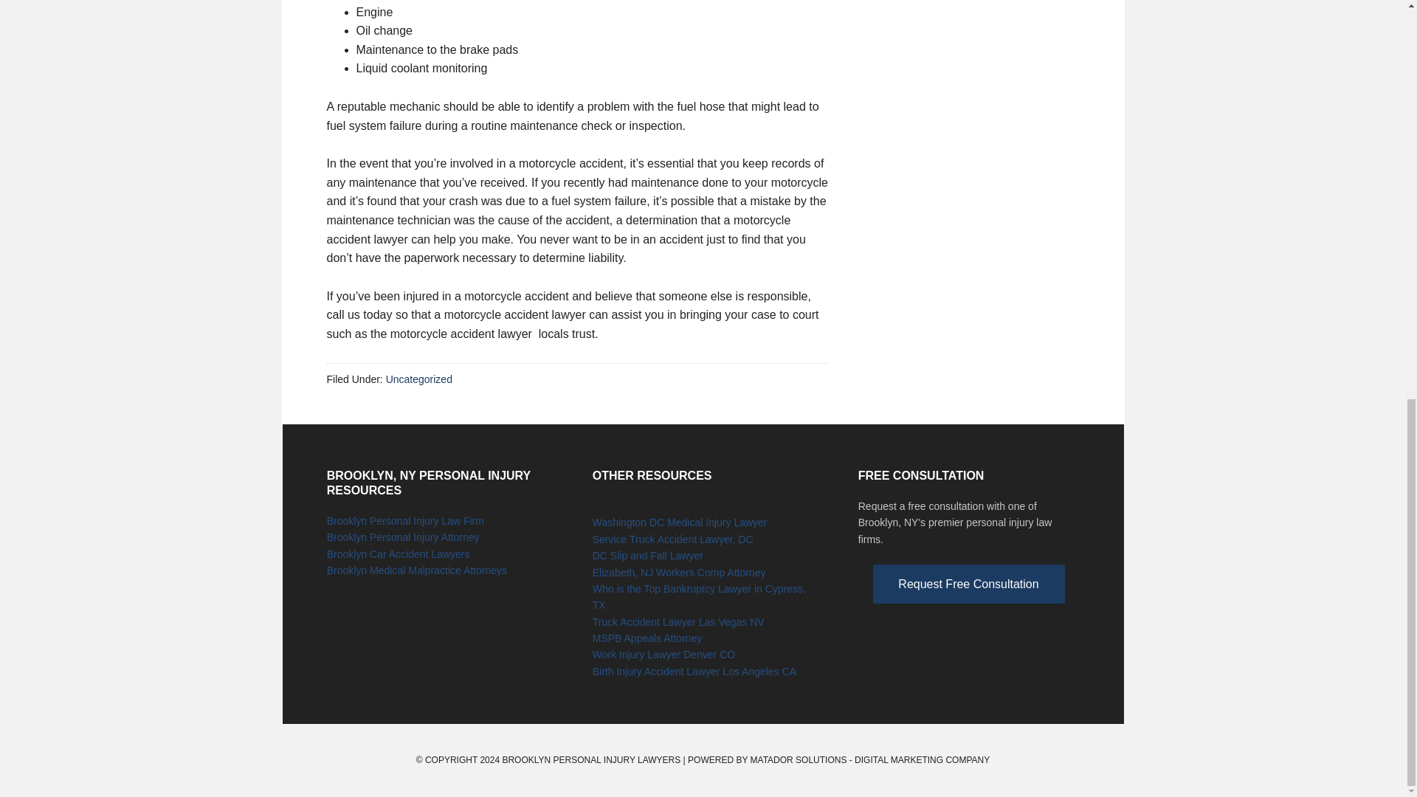 Image resolution: width=1417 pixels, height=797 pixels. What do you see at coordinates (699, 596) in the screenshot?
I see `Who is the Top Bankruptcy Lawyer in Cypress, TX` at bounding box center [699, 596].